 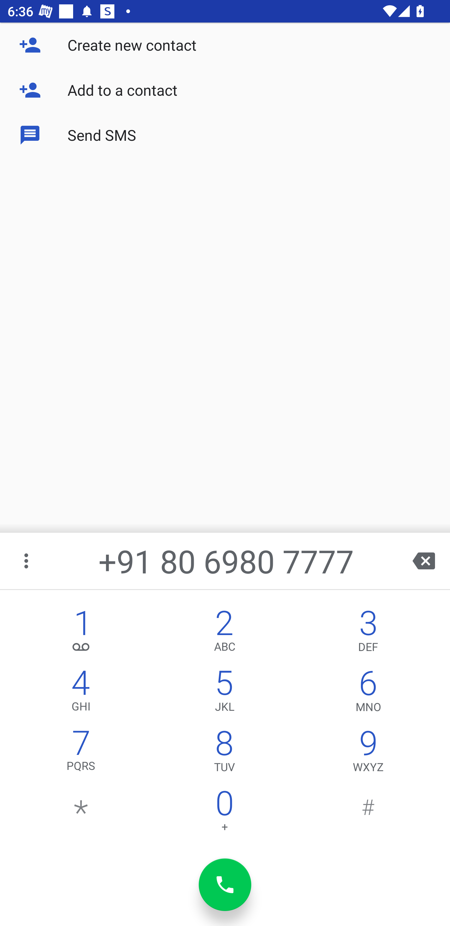 I want to click on Add to a contact, so click(x=225, y=90).